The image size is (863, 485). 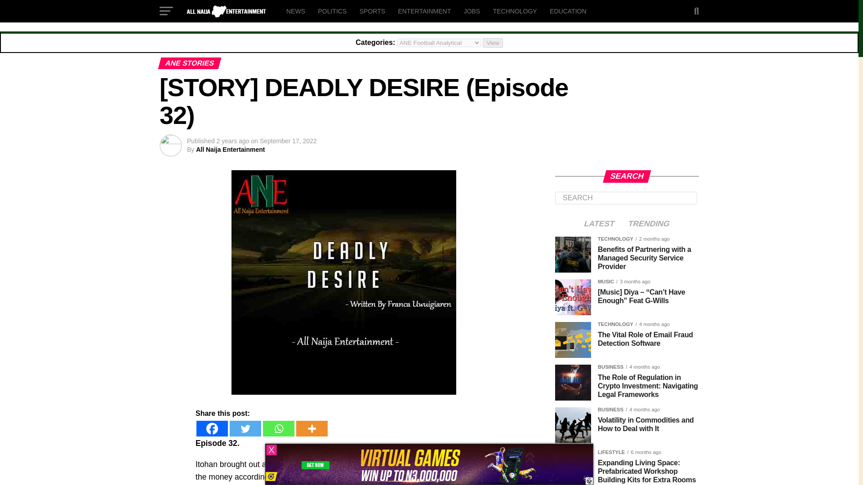 I want to click on Whatsapp, so click(x=279, y=428).